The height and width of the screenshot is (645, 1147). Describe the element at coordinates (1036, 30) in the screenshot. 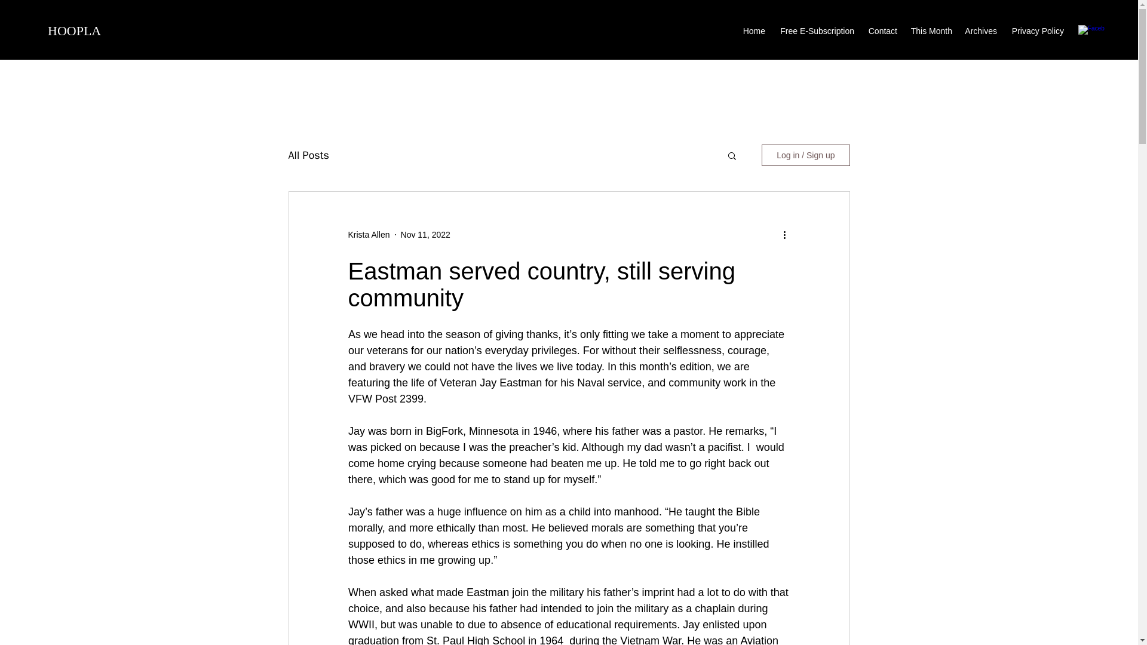

I see `Privacy Policy` at that location.